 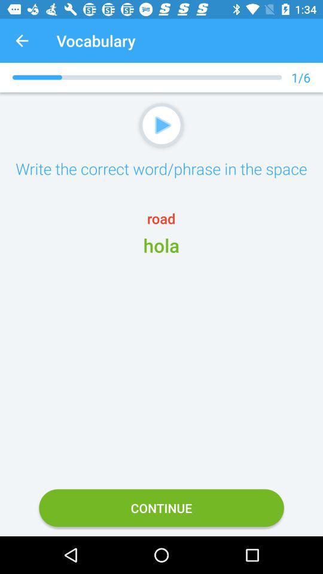 I want to click on jump to the continue item, so click(x=161, y=508).